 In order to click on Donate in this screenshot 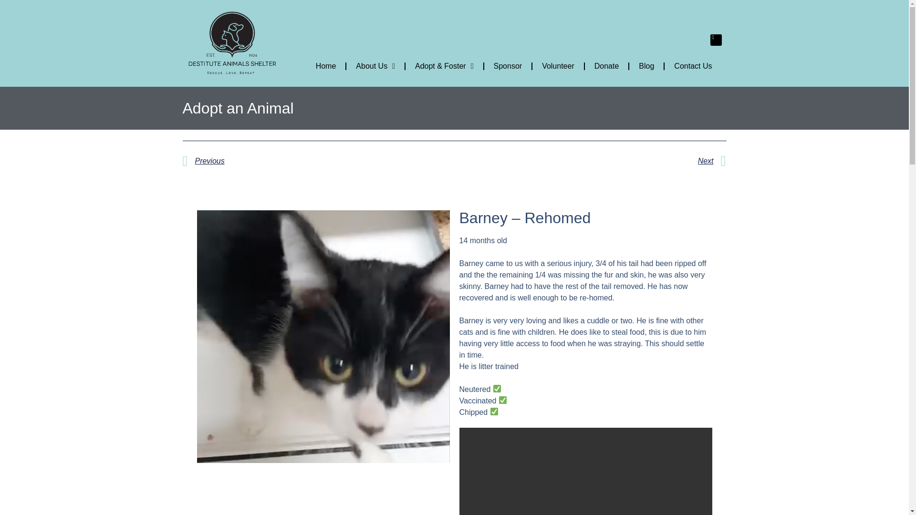, I will do `click(607, 66)`.